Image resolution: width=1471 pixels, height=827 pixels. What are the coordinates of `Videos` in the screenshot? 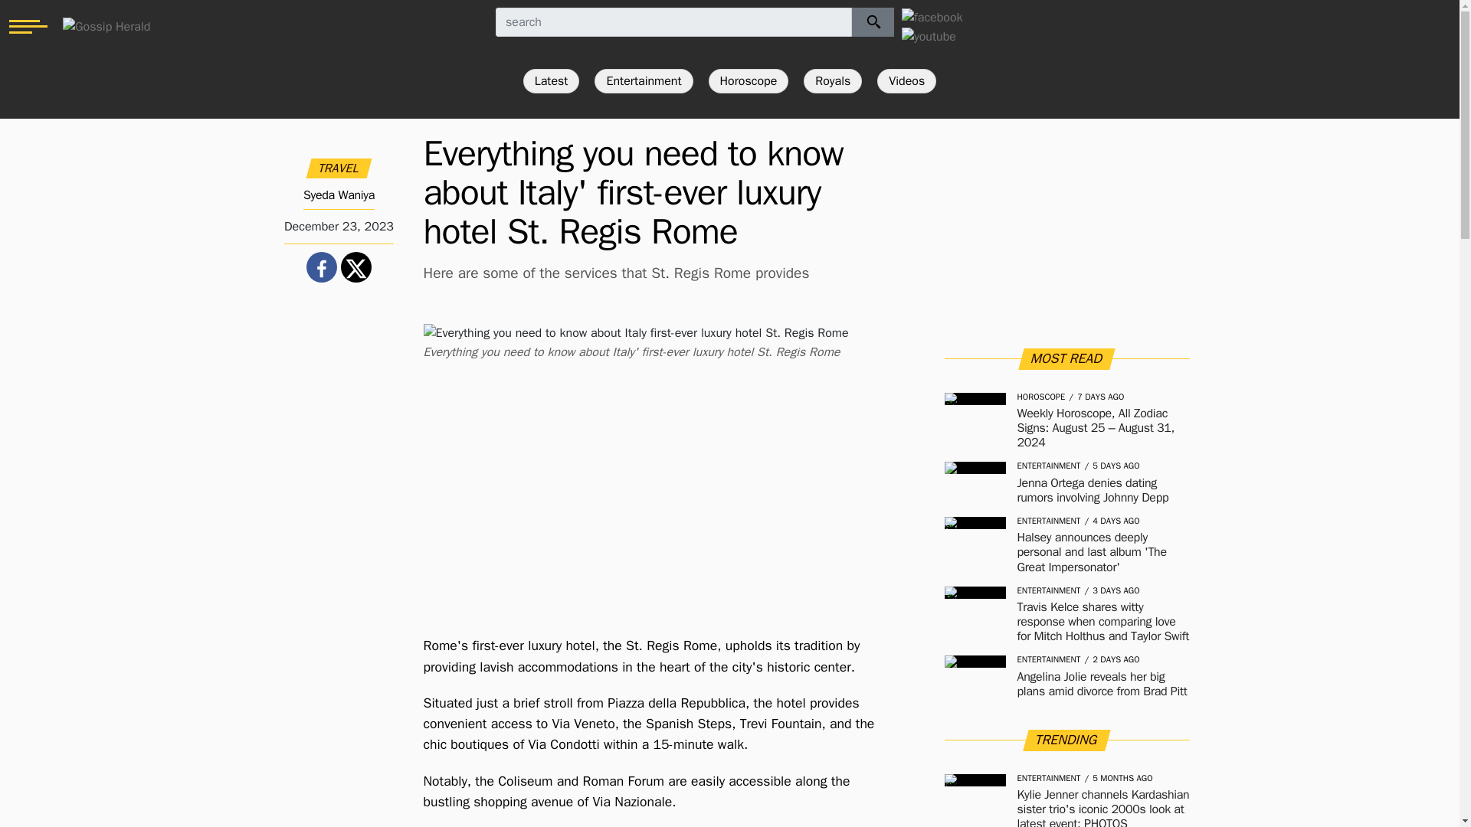 It's located at (906, 81).